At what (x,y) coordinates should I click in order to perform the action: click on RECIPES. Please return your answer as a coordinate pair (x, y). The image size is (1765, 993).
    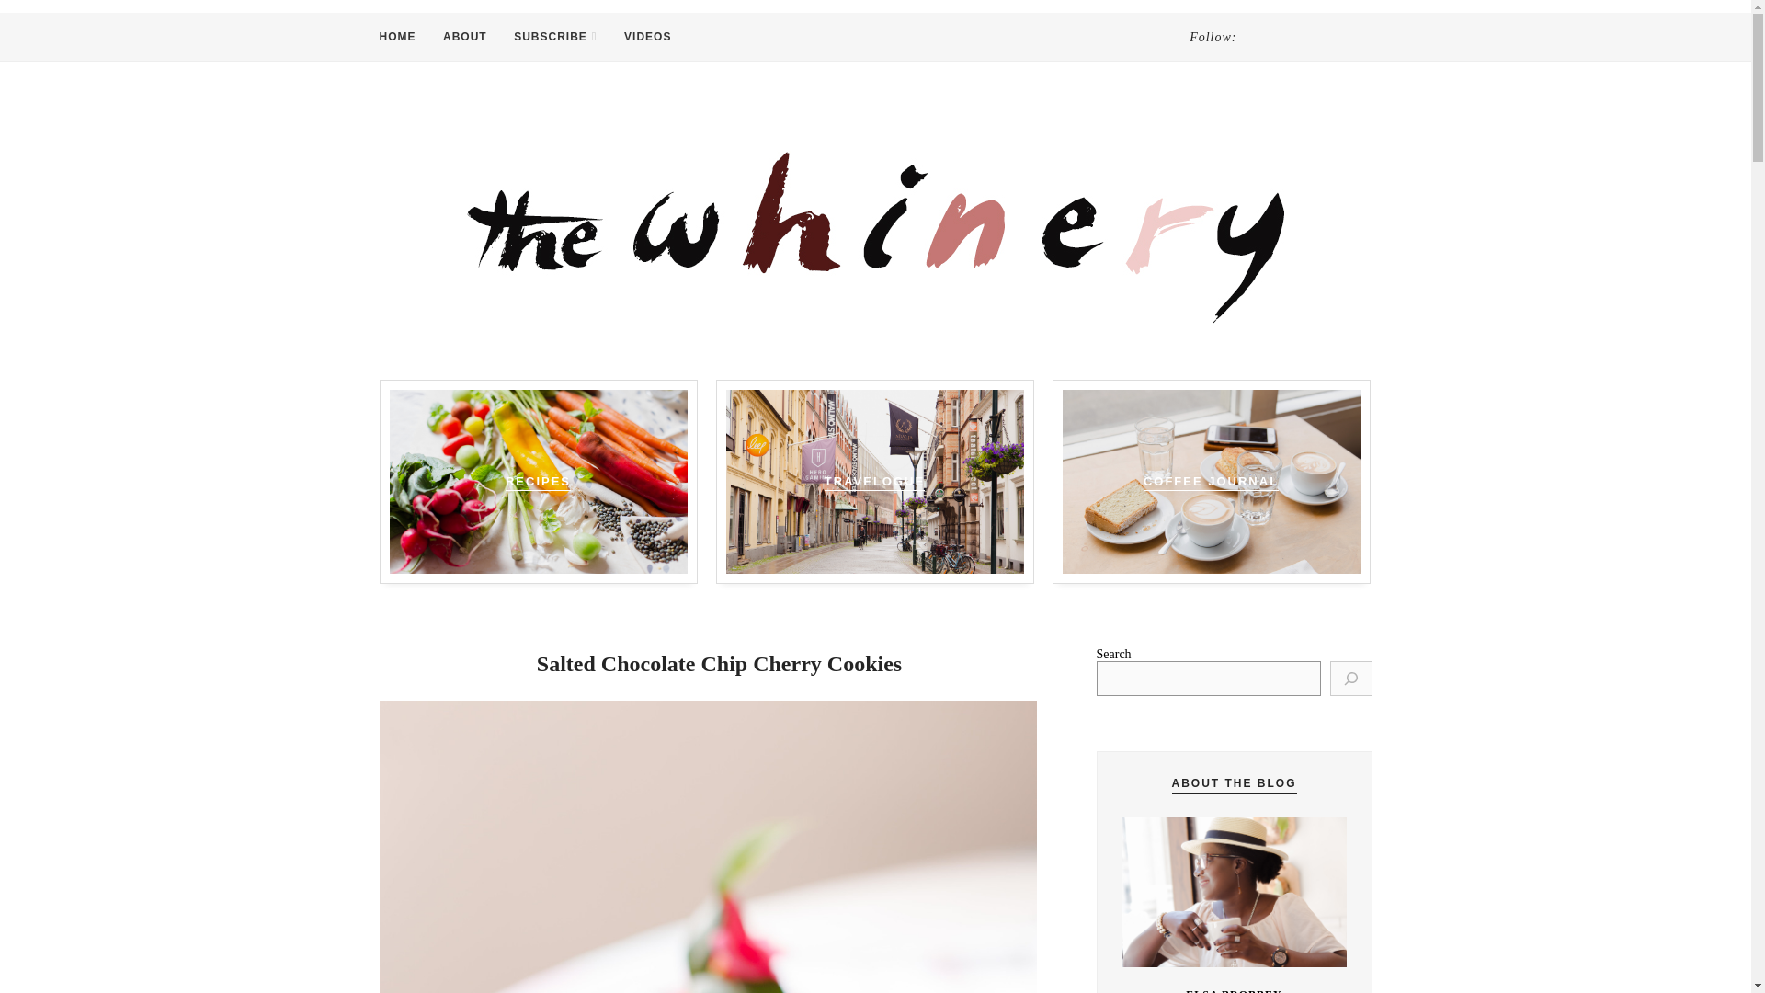
    Looking at the image, I should click on (537, 482).